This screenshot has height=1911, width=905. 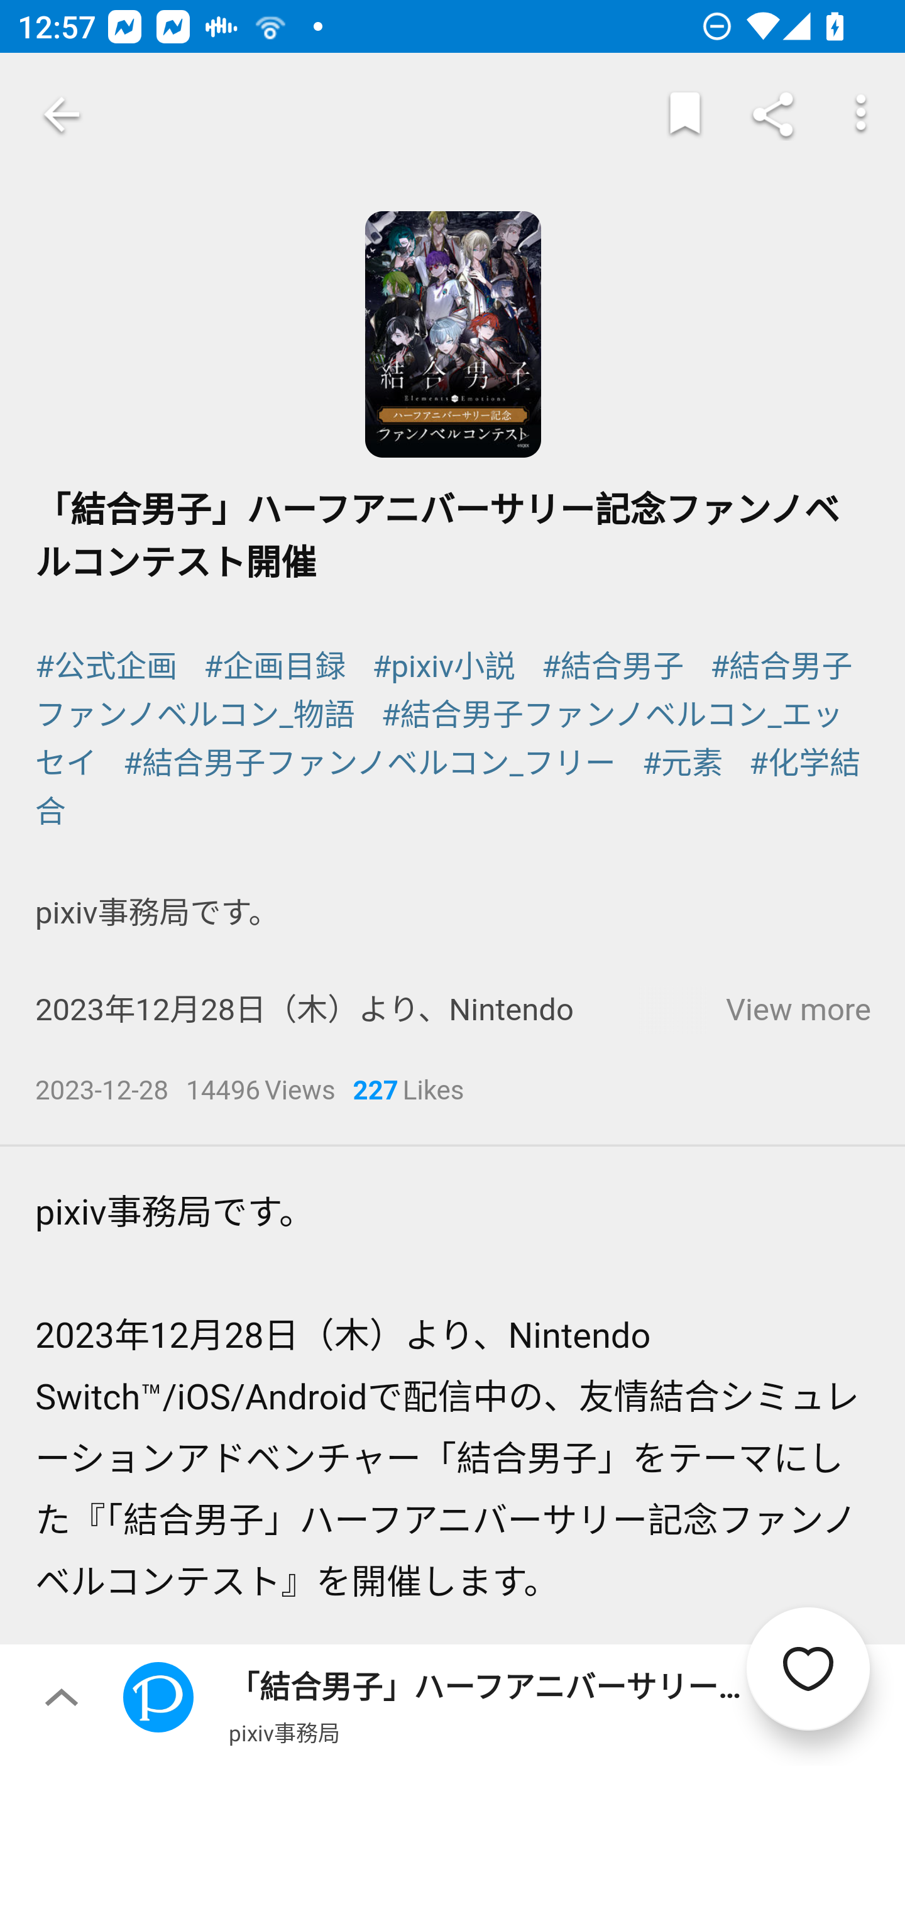 I want to click on #pixiv小説, so click(x=444, y=666).